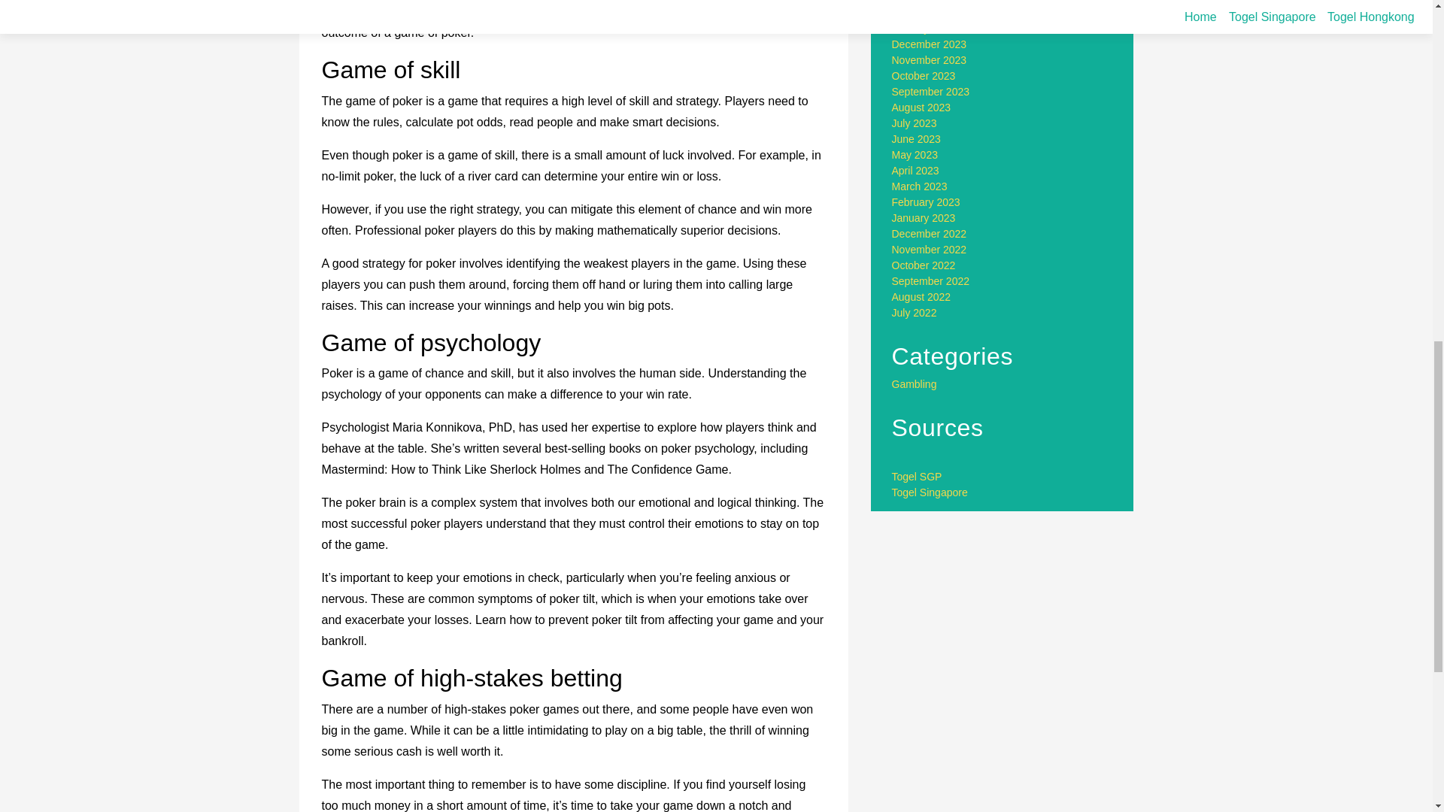 The width and height of the screenshot is (1444, 812). What do you see at coordinates (919, 186) in the screenshot?
I see `March 2023` at bounding box center [919, 186].